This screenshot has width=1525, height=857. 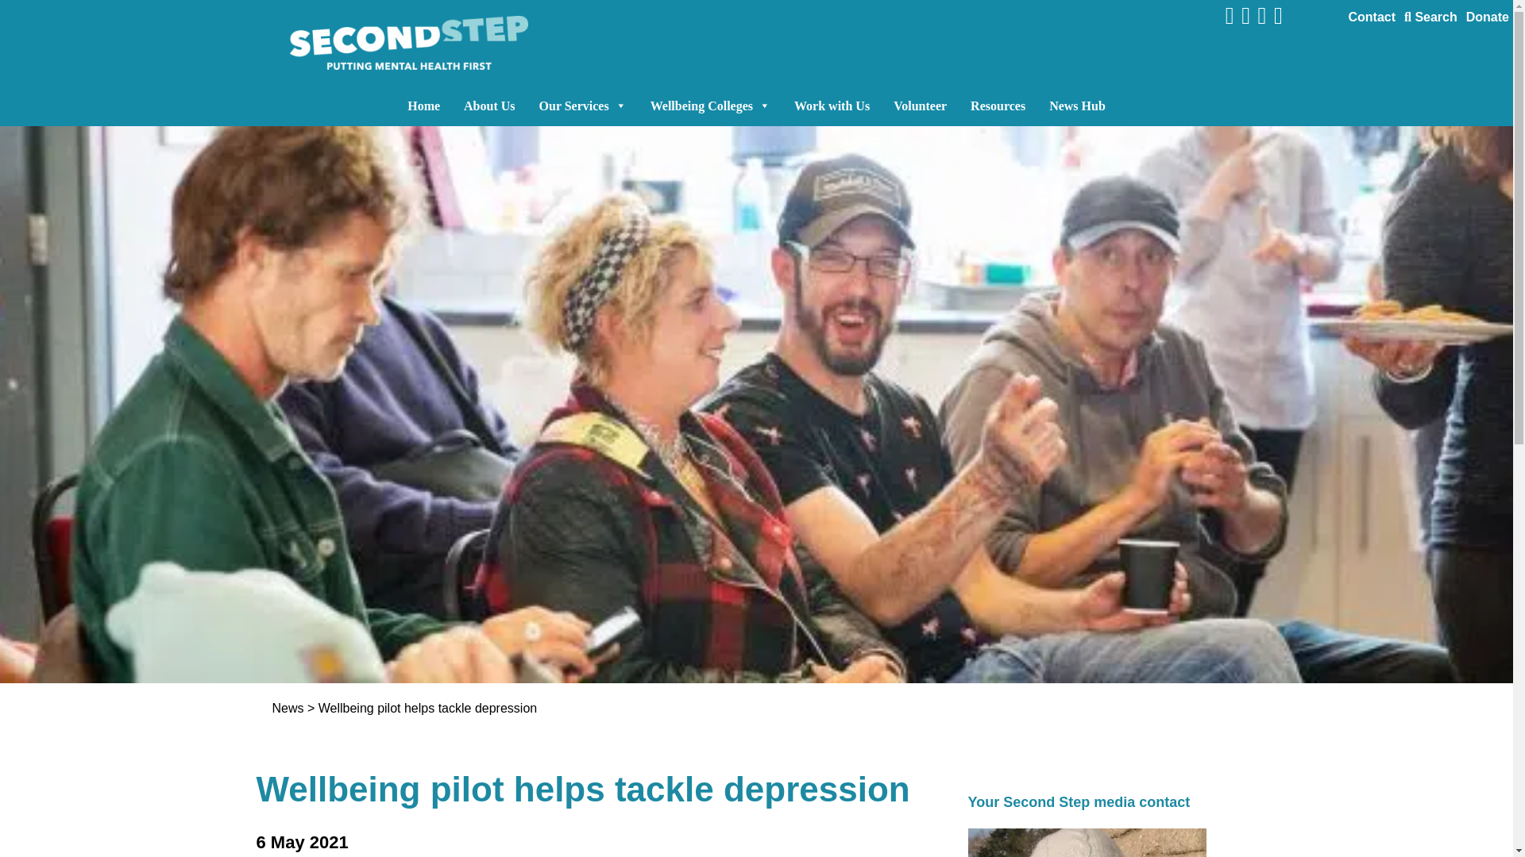 I want to click on Our Services, so click(x=583, y=106).